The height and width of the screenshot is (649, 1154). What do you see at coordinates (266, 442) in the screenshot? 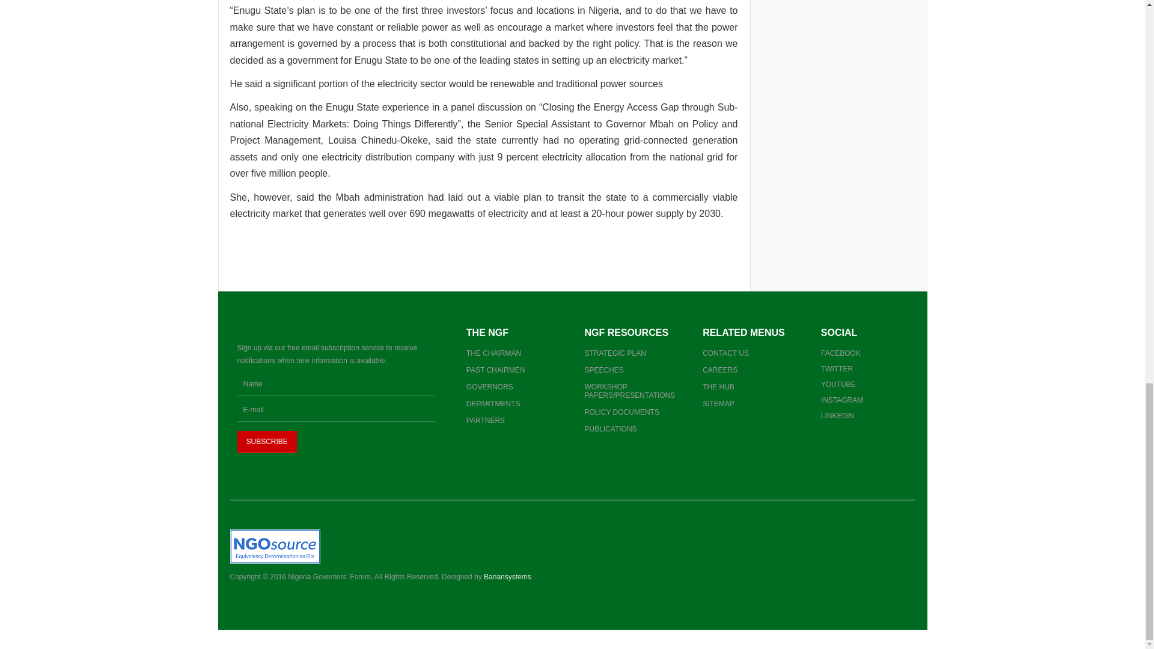
I see `Subscribe` at bounding box center [266, 442].